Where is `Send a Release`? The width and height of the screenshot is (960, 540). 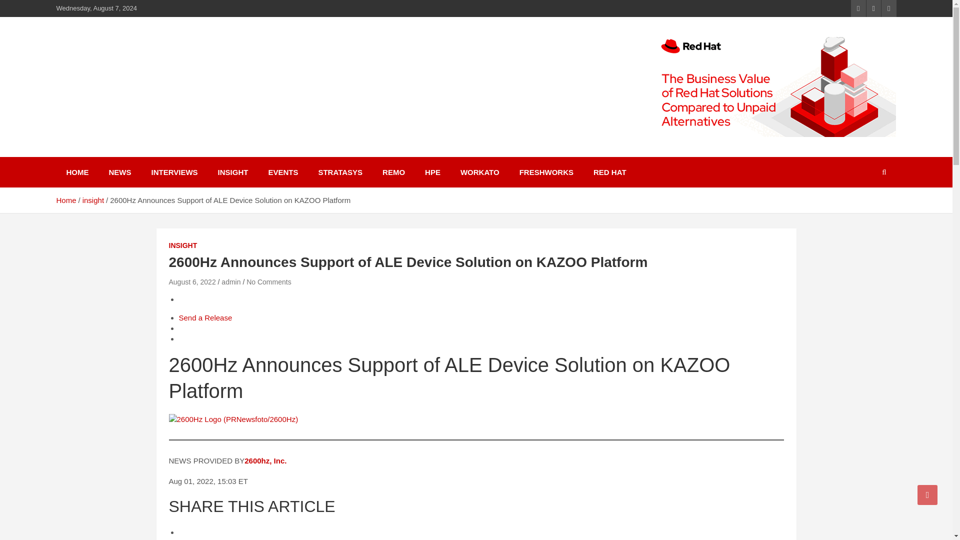 Send a Release is located at coordinates (205, 317).